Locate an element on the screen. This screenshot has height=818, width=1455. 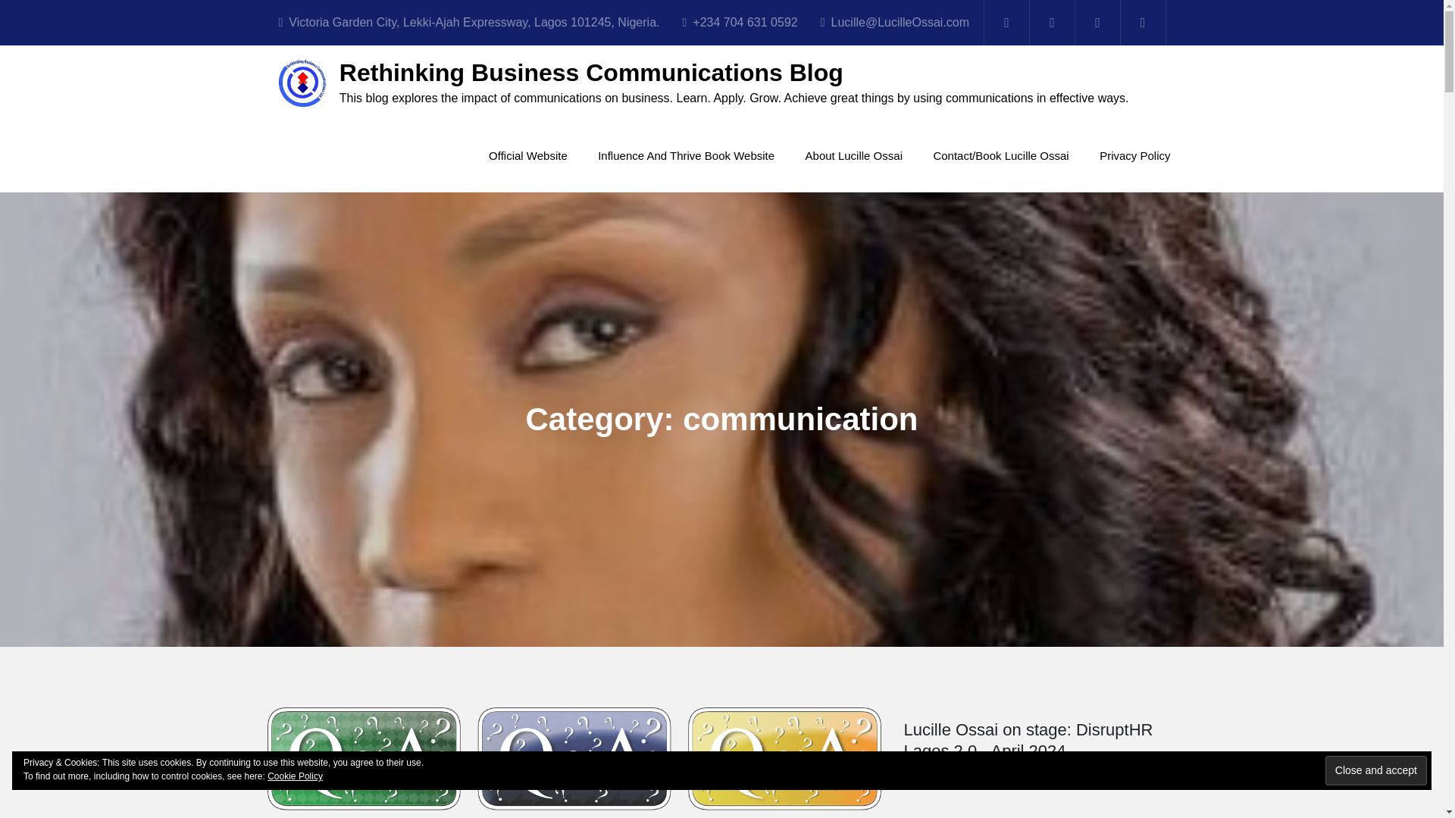
Influence And Thrive Book Website is located at coordinates (687, 155).